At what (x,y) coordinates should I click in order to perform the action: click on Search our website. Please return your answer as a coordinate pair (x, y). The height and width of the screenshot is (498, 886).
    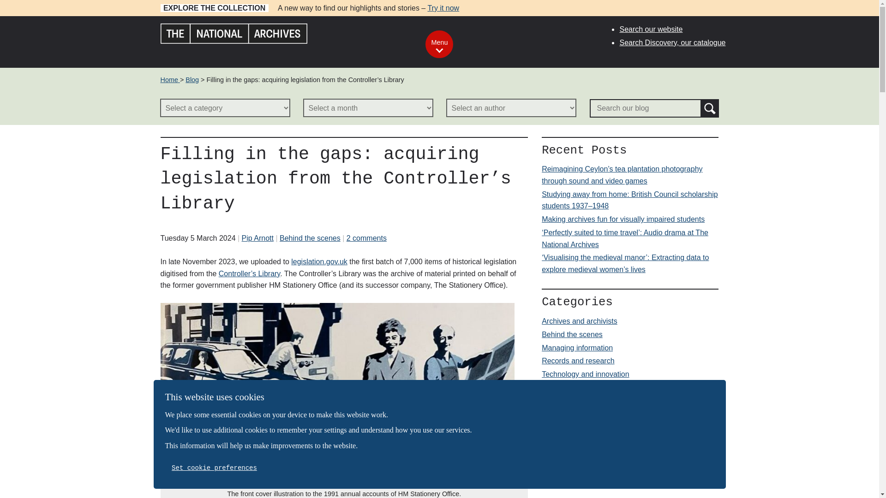
    Looking at the image, I should click on (651, 30).